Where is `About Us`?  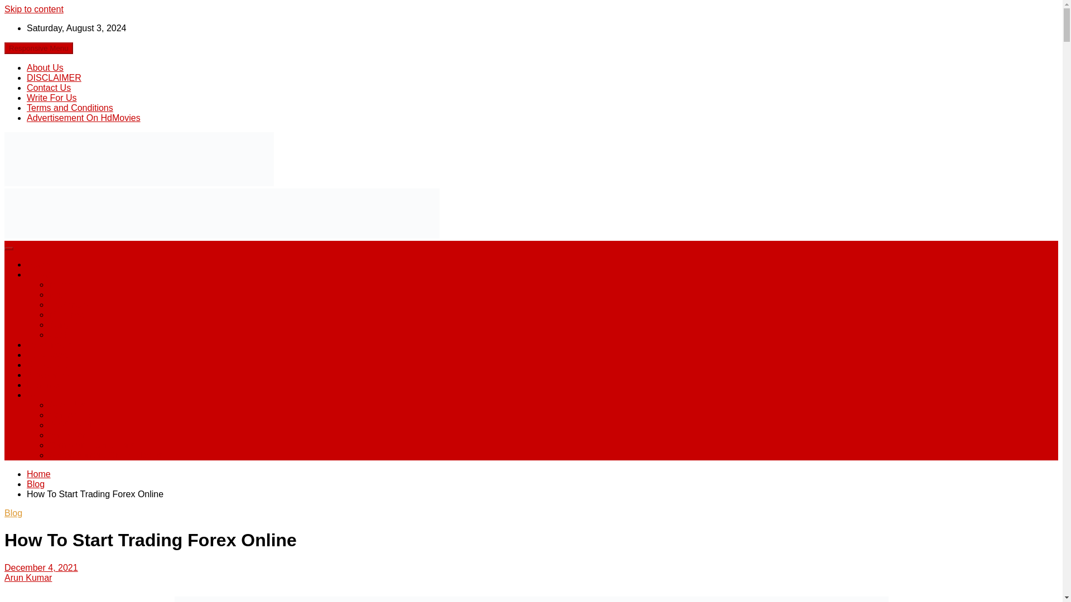 About Us is located at coordinates (45, 67).